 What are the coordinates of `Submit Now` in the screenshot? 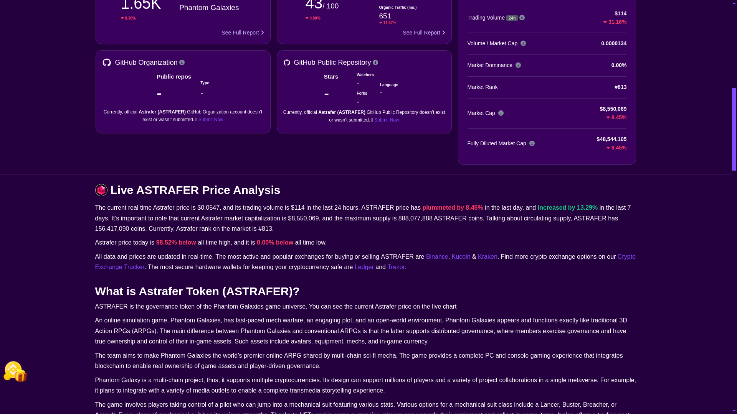 It's located at (210, 119).